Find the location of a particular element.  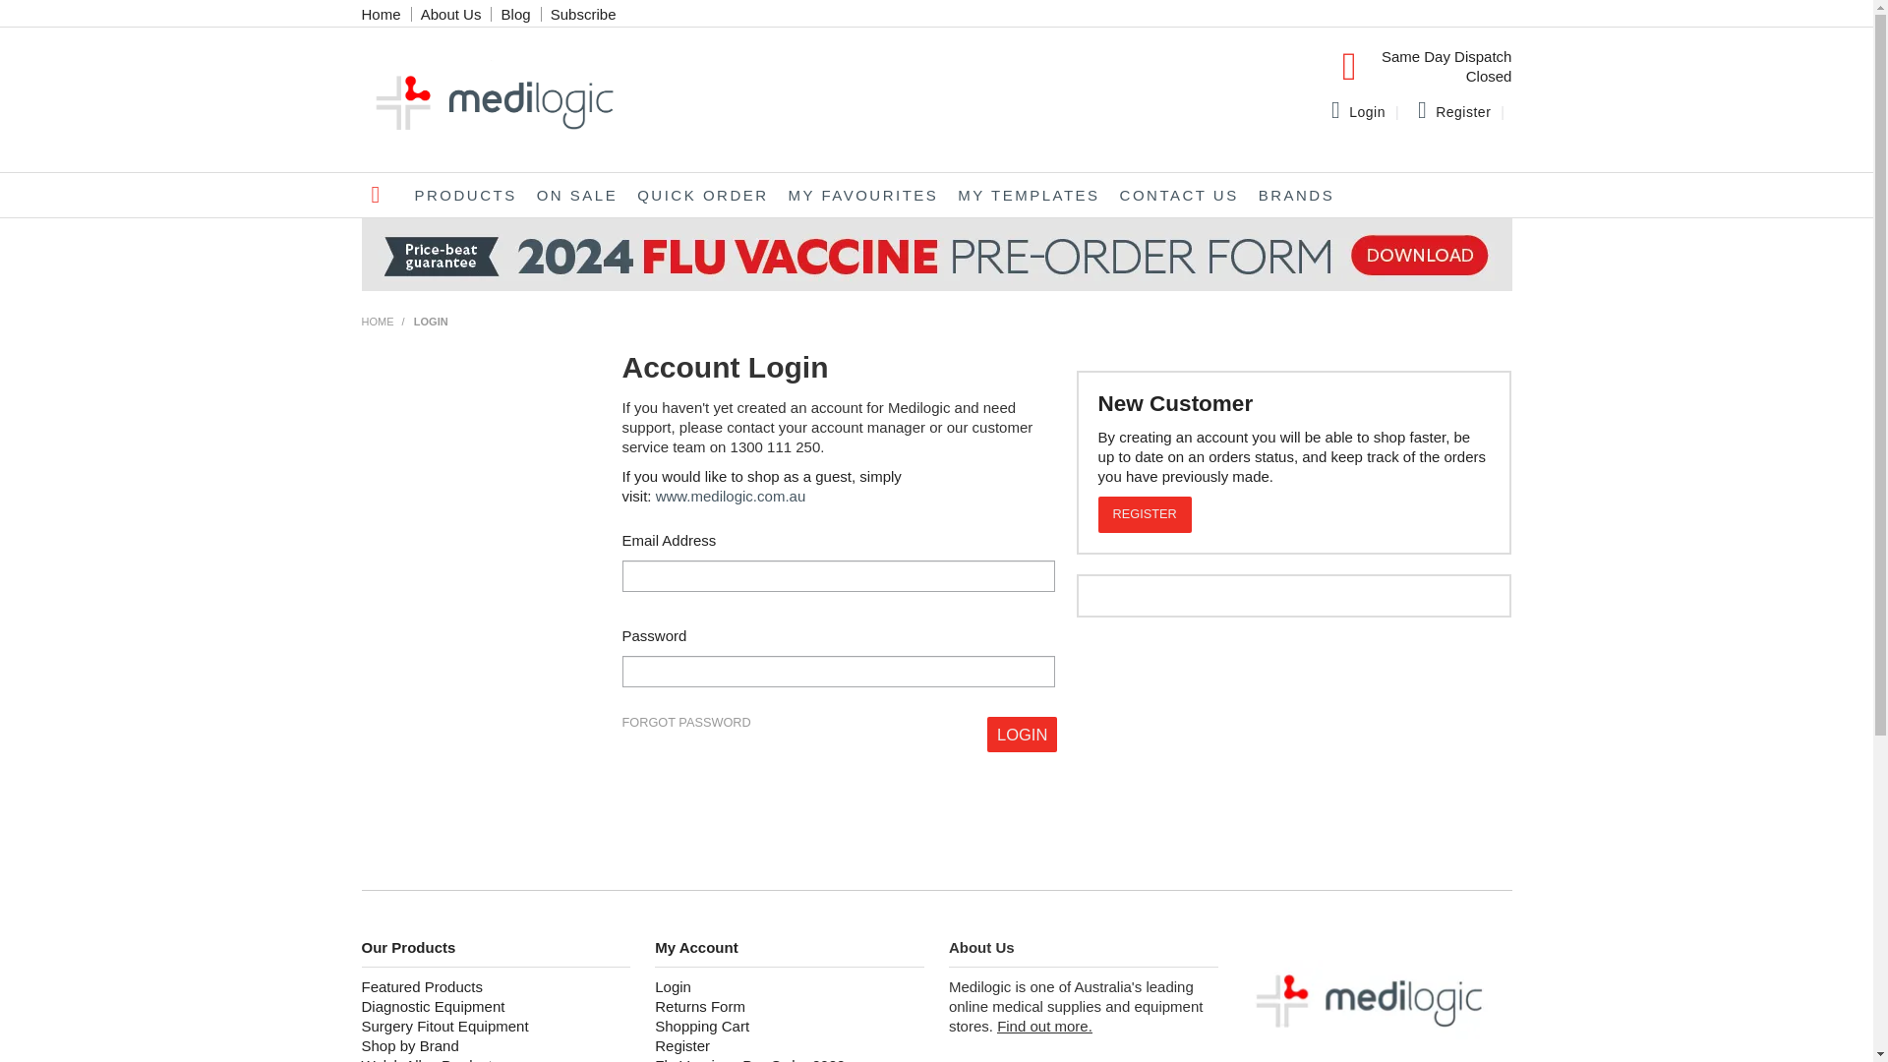

About Us is located at coordinates (450, 14).